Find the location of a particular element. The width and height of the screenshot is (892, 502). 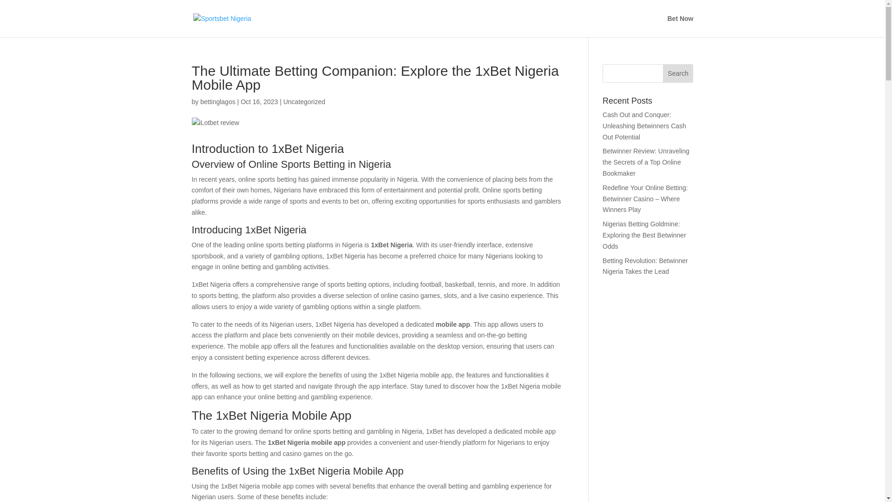

Nigerias Betting Goldmine: Exploring the Best Betwinner Odds is located at coordinates (644, 235).